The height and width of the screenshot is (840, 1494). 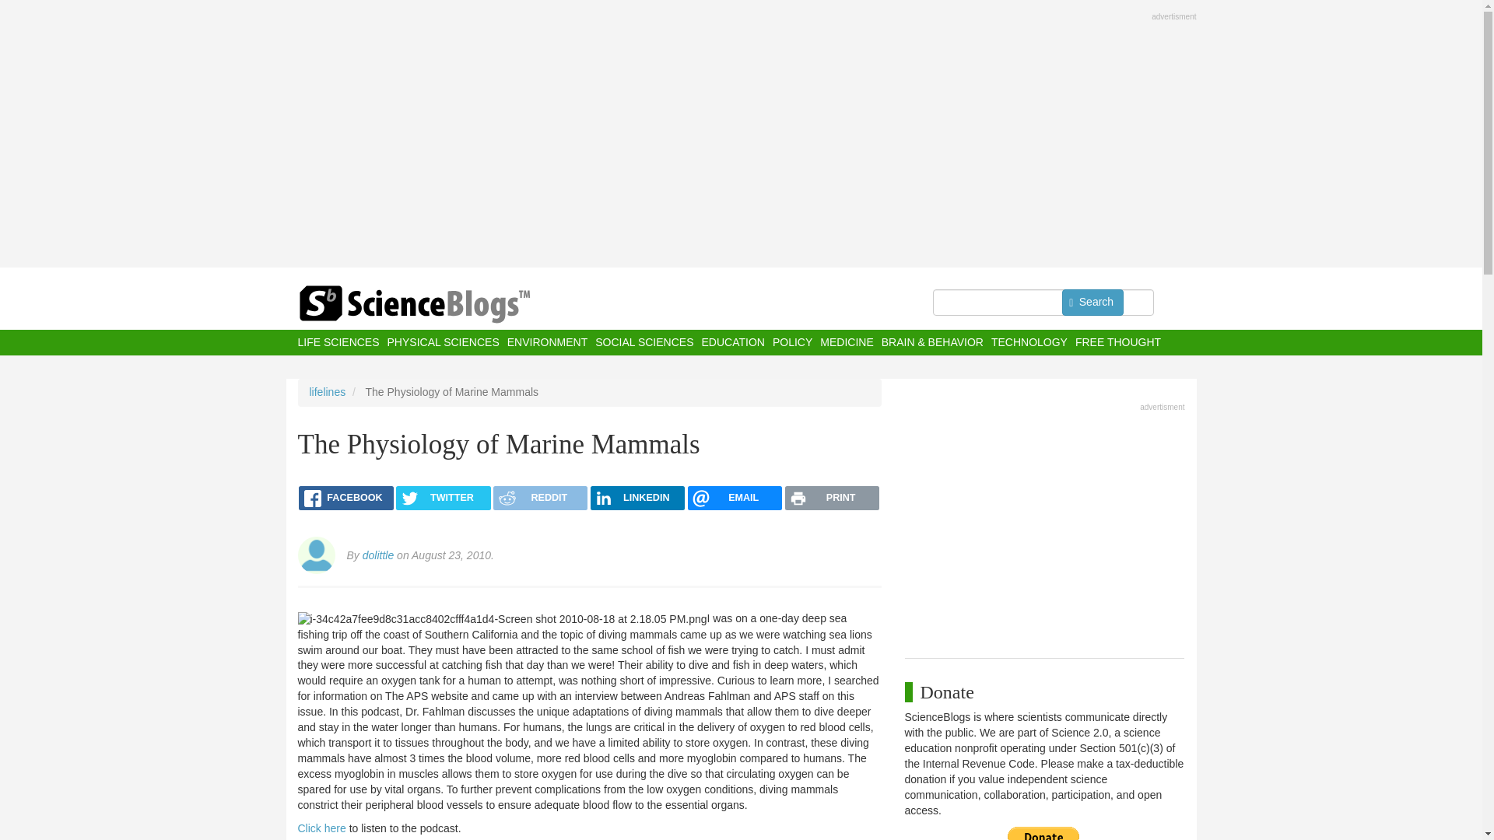 I want to click on dolittle, so click(x=378, y=555).